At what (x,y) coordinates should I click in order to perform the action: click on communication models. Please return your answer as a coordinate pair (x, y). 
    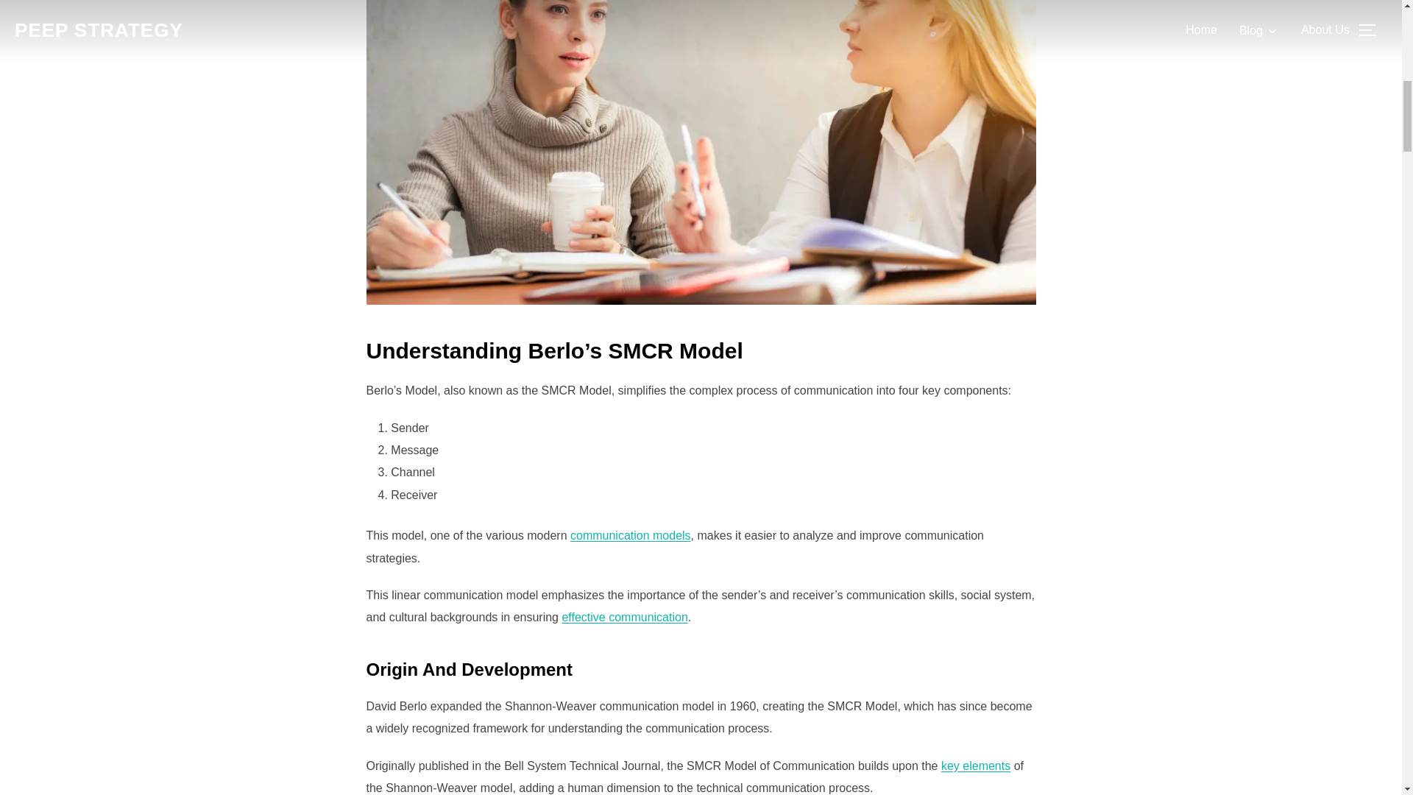
    Looking at the image, I should click on (630, 535).